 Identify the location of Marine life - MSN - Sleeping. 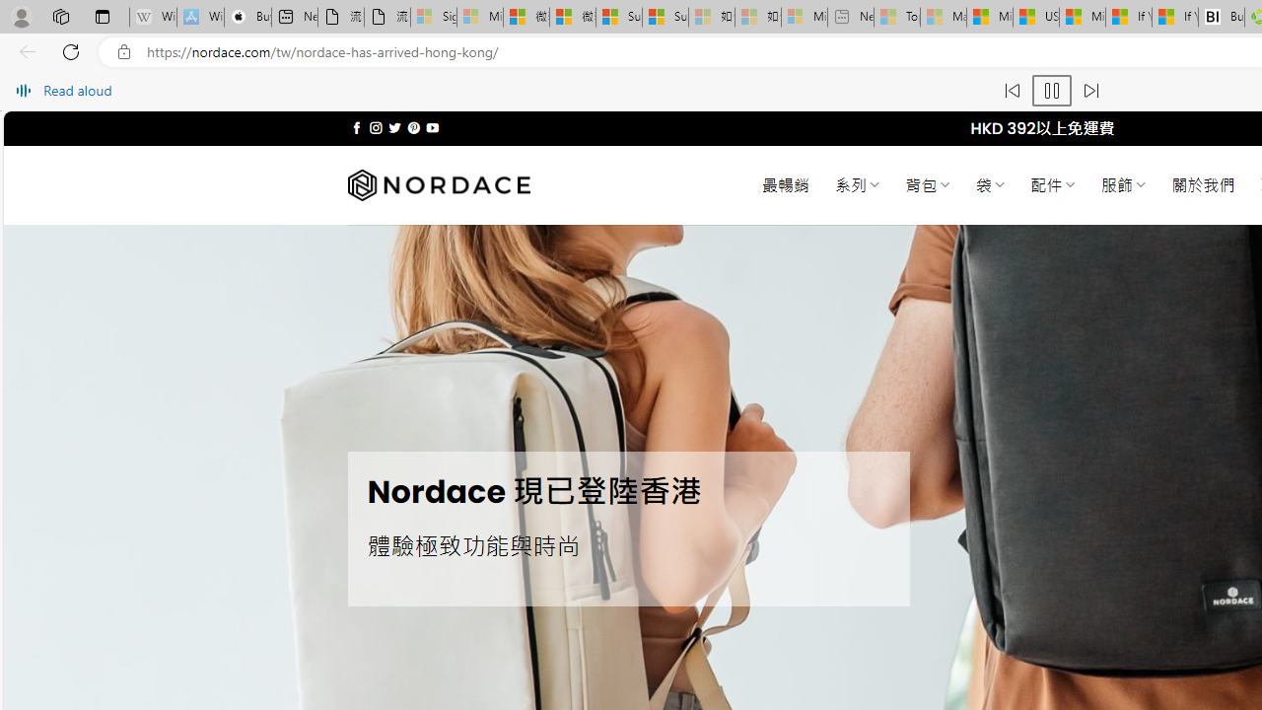
(944, 18).